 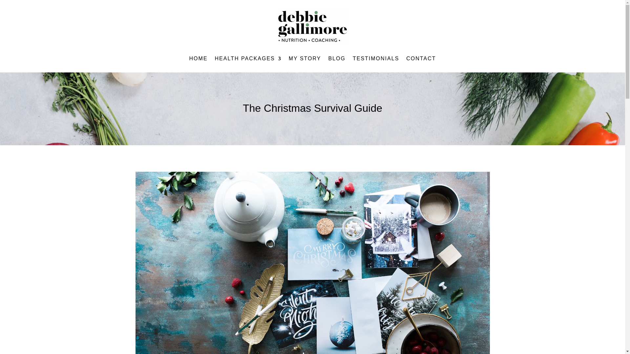 I want to click on MY STORY, so click(x=305, y=60).